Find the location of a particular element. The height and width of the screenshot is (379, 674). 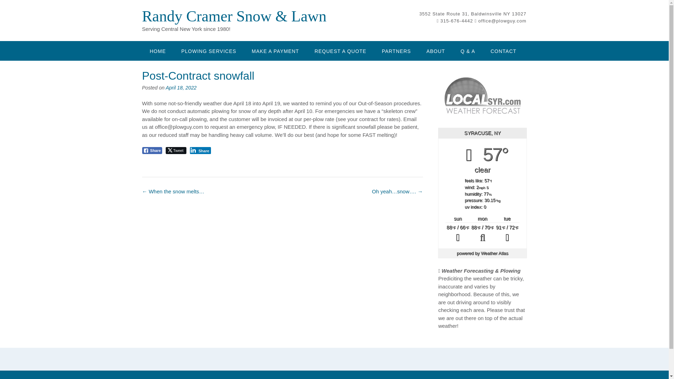

Share is located at coordinates (152, 150).